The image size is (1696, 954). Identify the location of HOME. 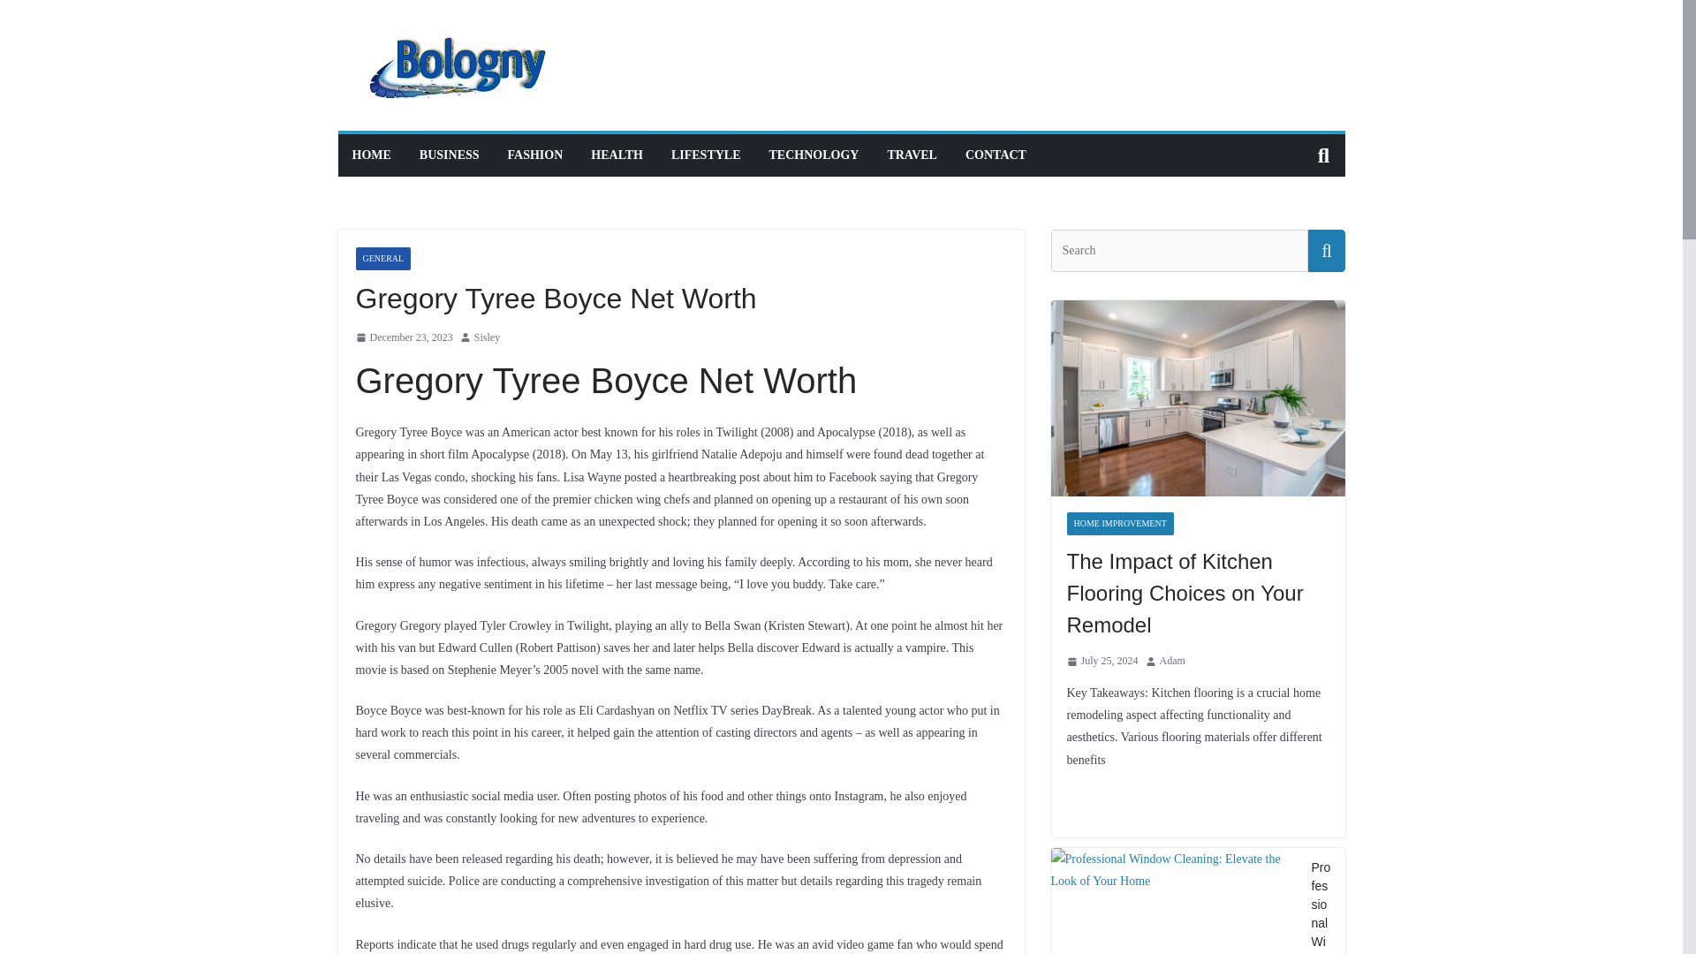
(370, 155).